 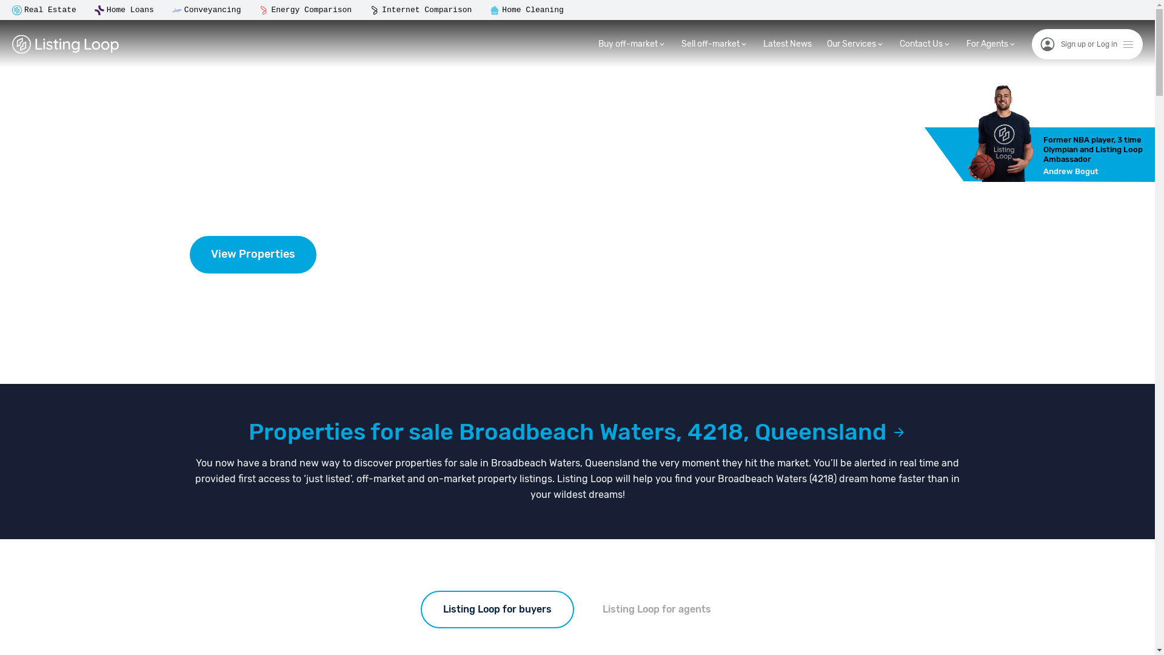 What do you see at coordinates (497, 610) in the screenshot?
I see `Listing Loop for buyers` at bounding box center [497, 610].